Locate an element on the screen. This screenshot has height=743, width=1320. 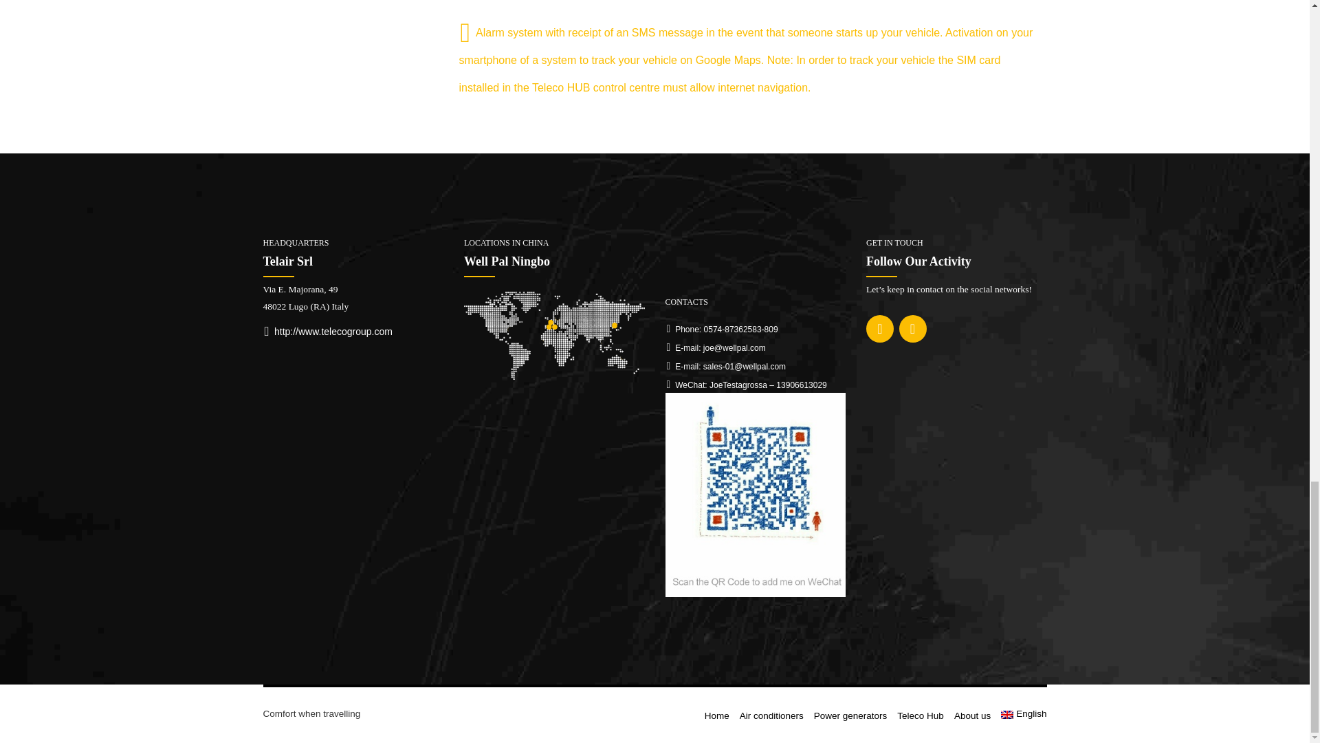
About us is located at coordinates (972, 715).